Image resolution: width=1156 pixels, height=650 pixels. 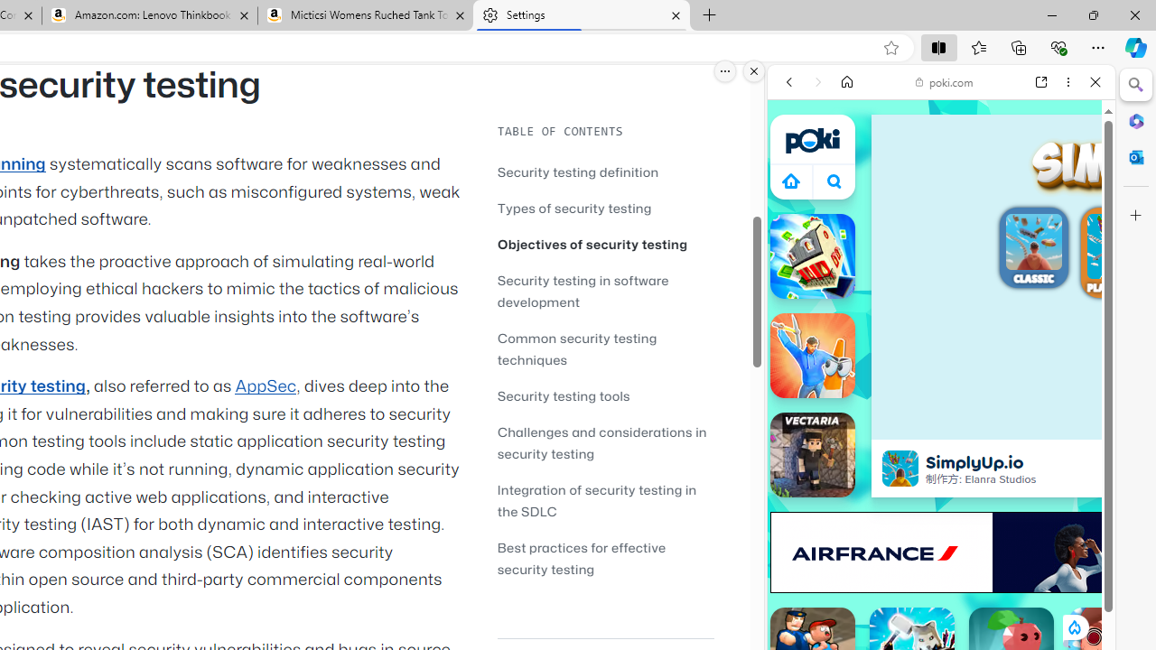 I want to click on Security testing definition, so click(x=605, y=172).